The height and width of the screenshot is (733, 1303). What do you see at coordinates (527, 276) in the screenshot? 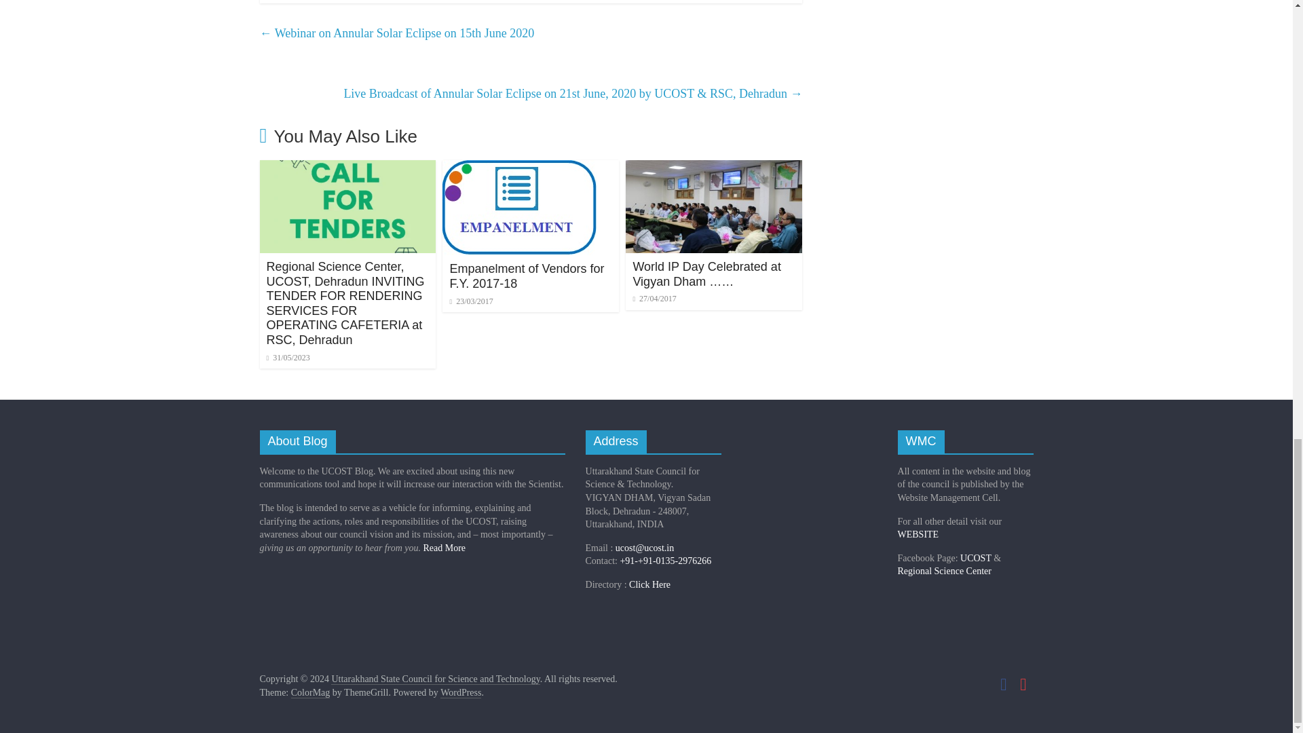
I see `Empanelment of Vendors for F.Y. 2017-18` at bounding box center [527, 276].